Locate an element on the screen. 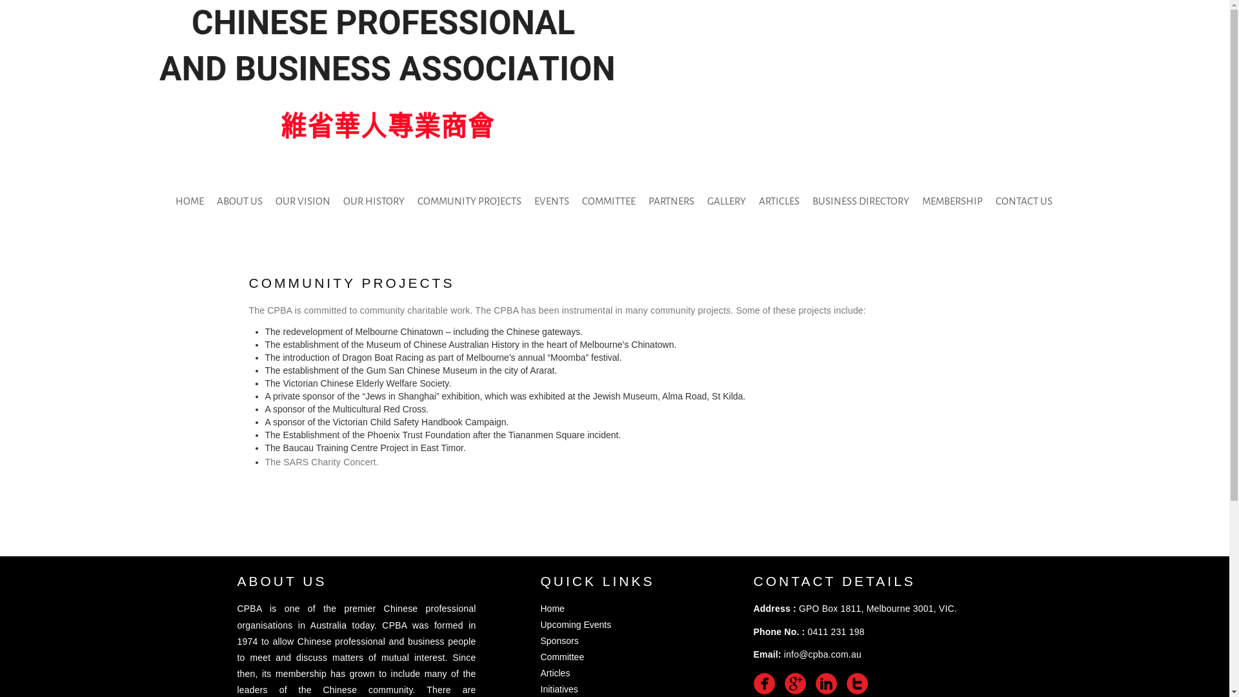  EVENTS is located at coordinates (552, 201).